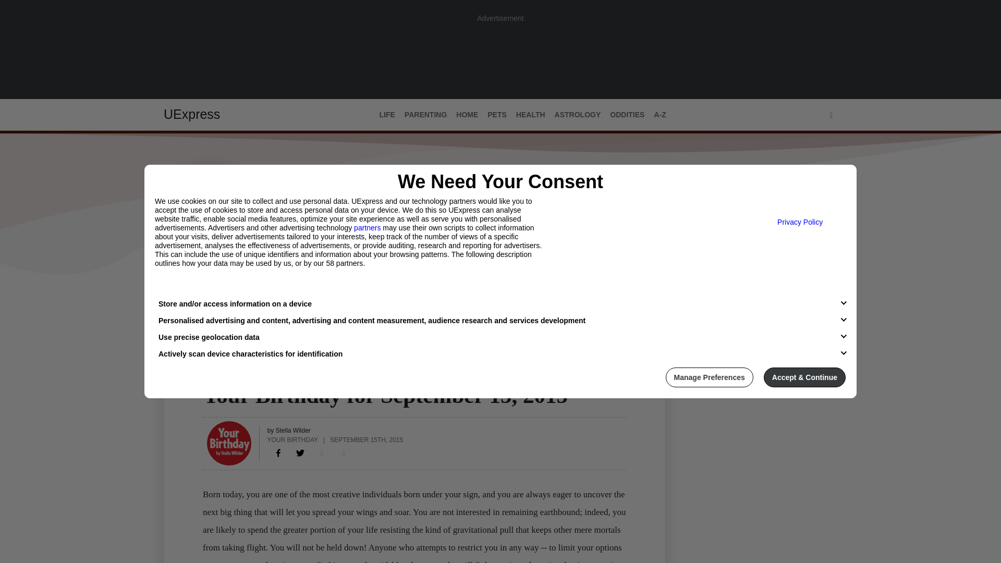  What do you see at coordinates (467, 115) in the screenshot?
I see `HOME` at bounding box center [467, 115].